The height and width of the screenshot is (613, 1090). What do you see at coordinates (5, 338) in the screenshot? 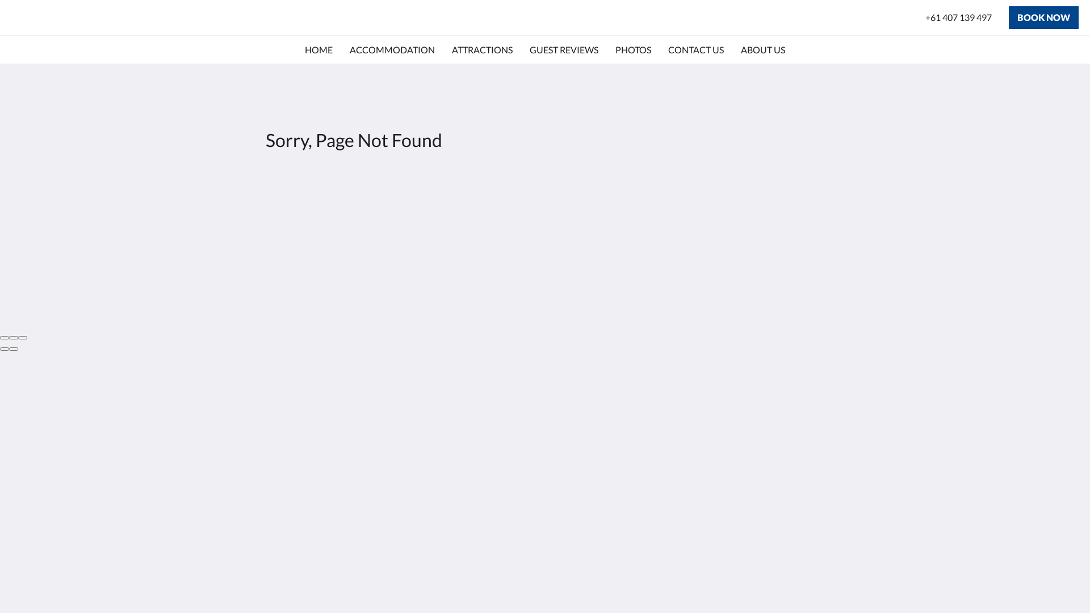
I see `Close (Esc)` at bounding box center [5, 338].